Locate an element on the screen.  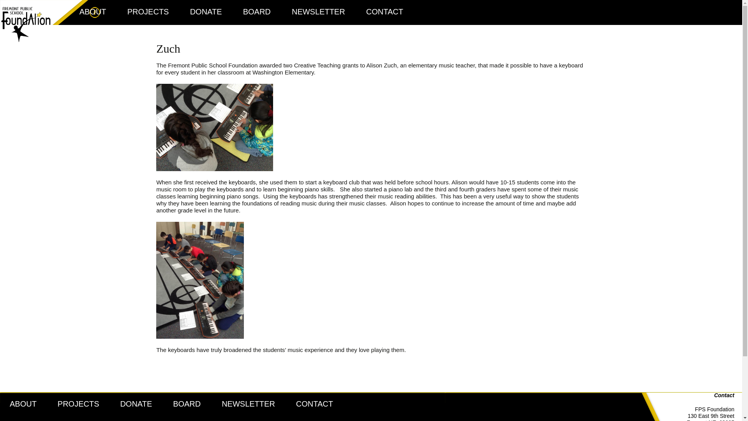
ABOUT is located at coordinates (23, 403).